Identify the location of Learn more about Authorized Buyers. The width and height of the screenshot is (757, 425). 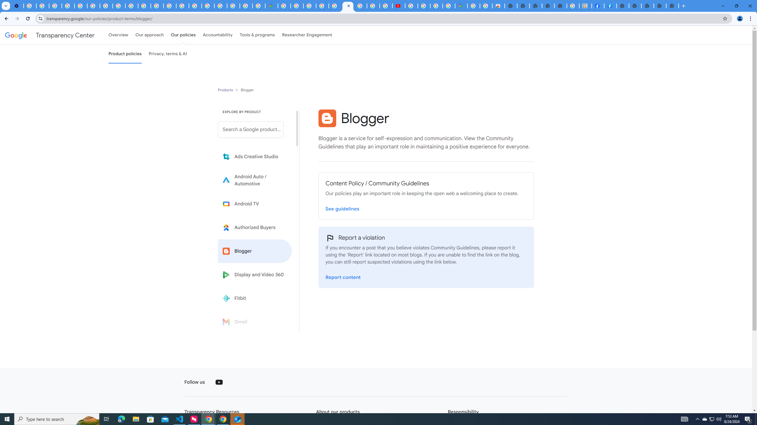
(255, 227).